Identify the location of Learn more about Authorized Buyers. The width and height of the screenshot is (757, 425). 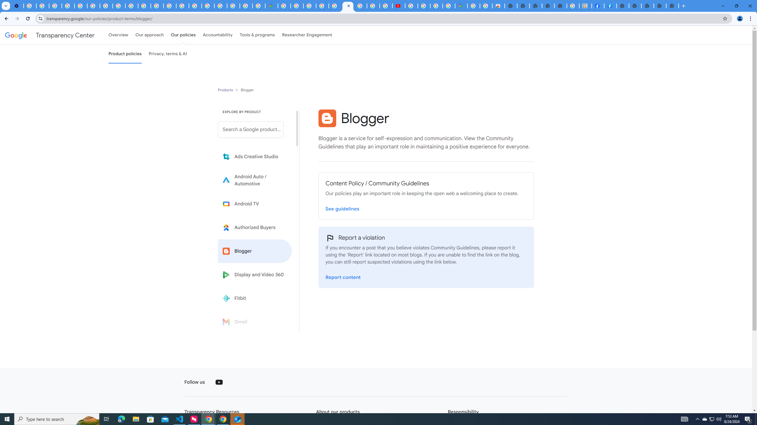
(255, 227).